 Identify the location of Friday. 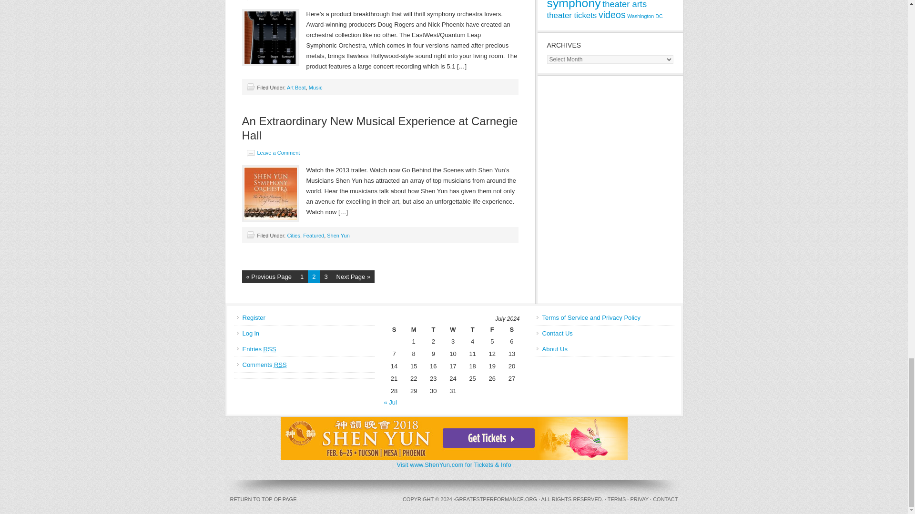
(492, 329).